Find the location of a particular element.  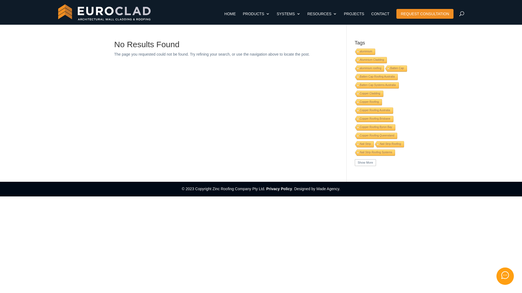

Copper Cladding is located at coordinates (369, 94).